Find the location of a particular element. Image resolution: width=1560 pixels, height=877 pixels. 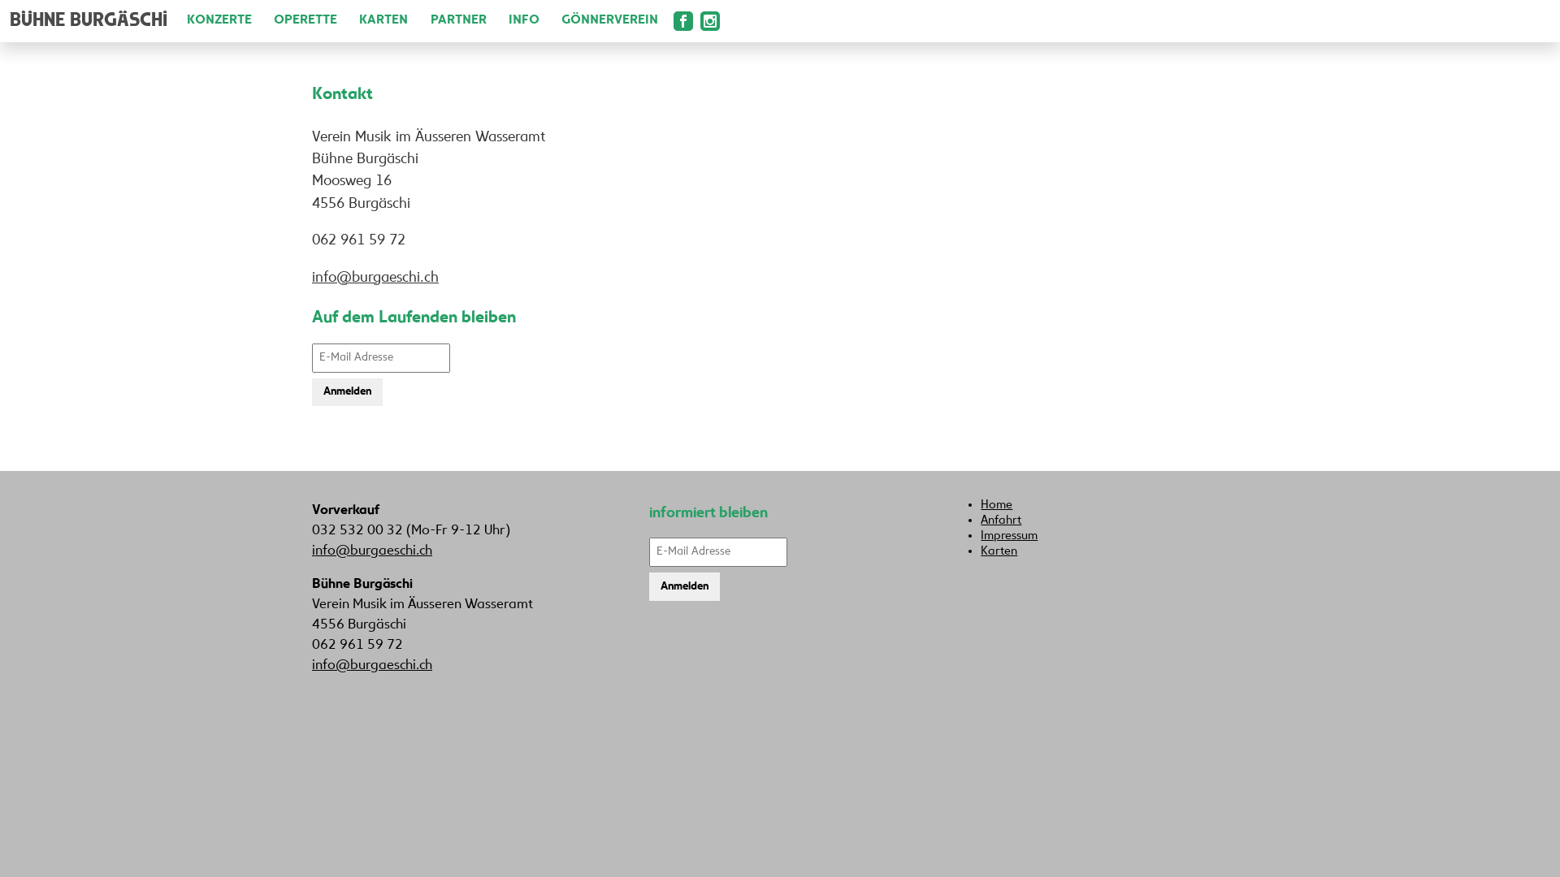

info@burgaeschi.ch is located at coordinates (372, 666).